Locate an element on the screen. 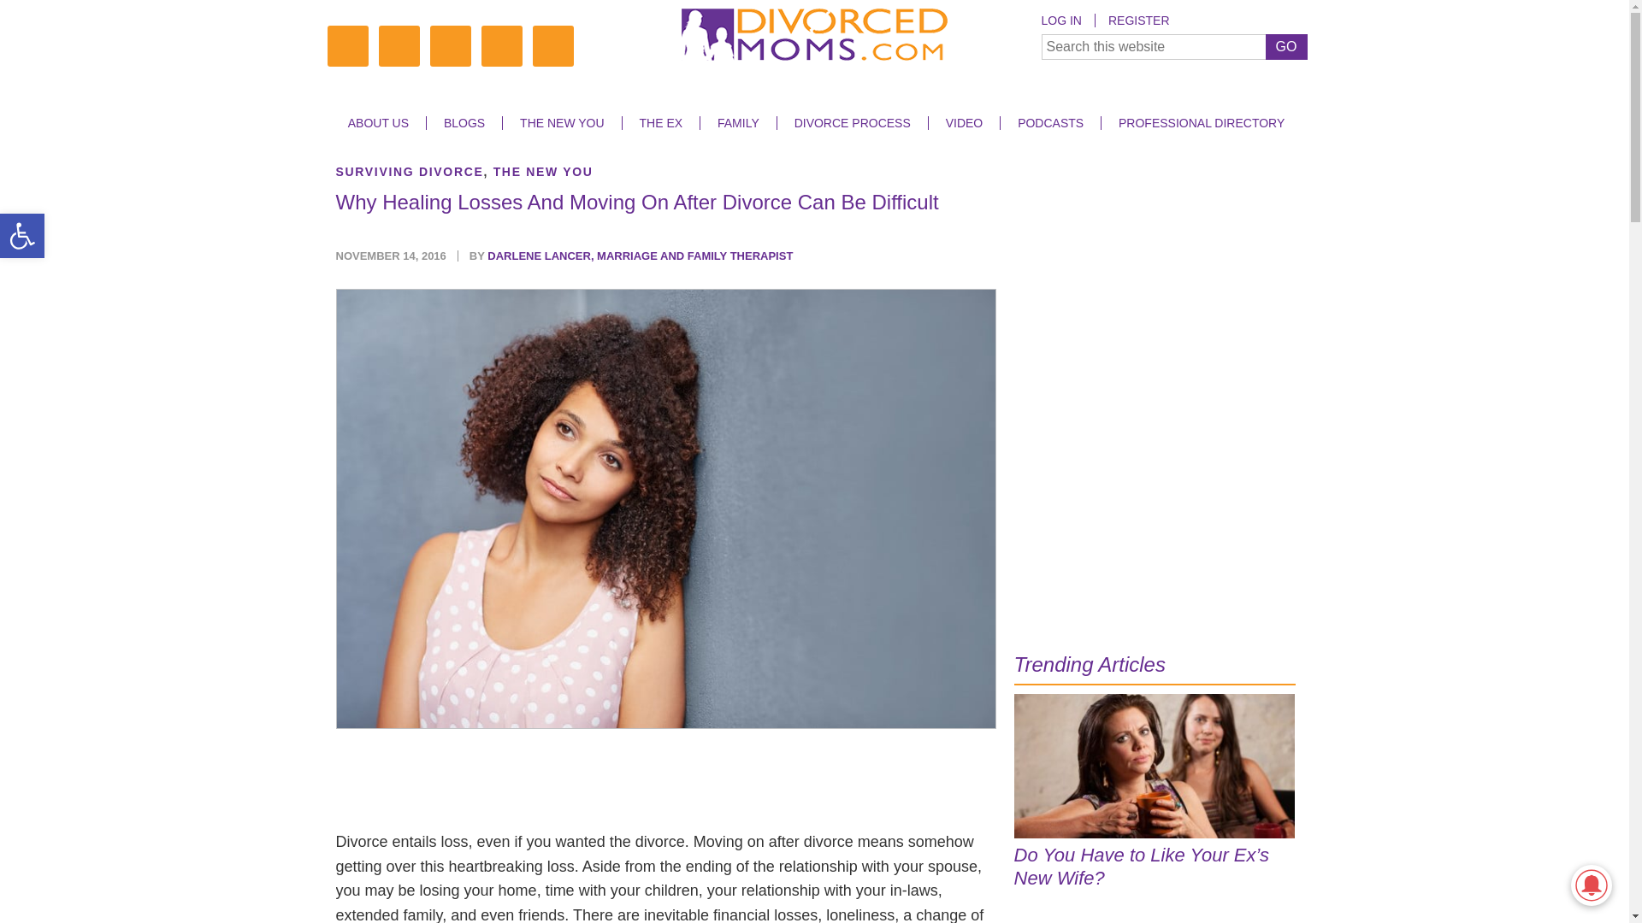 The height and width of the screenshot is (923, 1642). Accessibility Tools is located at coordinates (22, 236).